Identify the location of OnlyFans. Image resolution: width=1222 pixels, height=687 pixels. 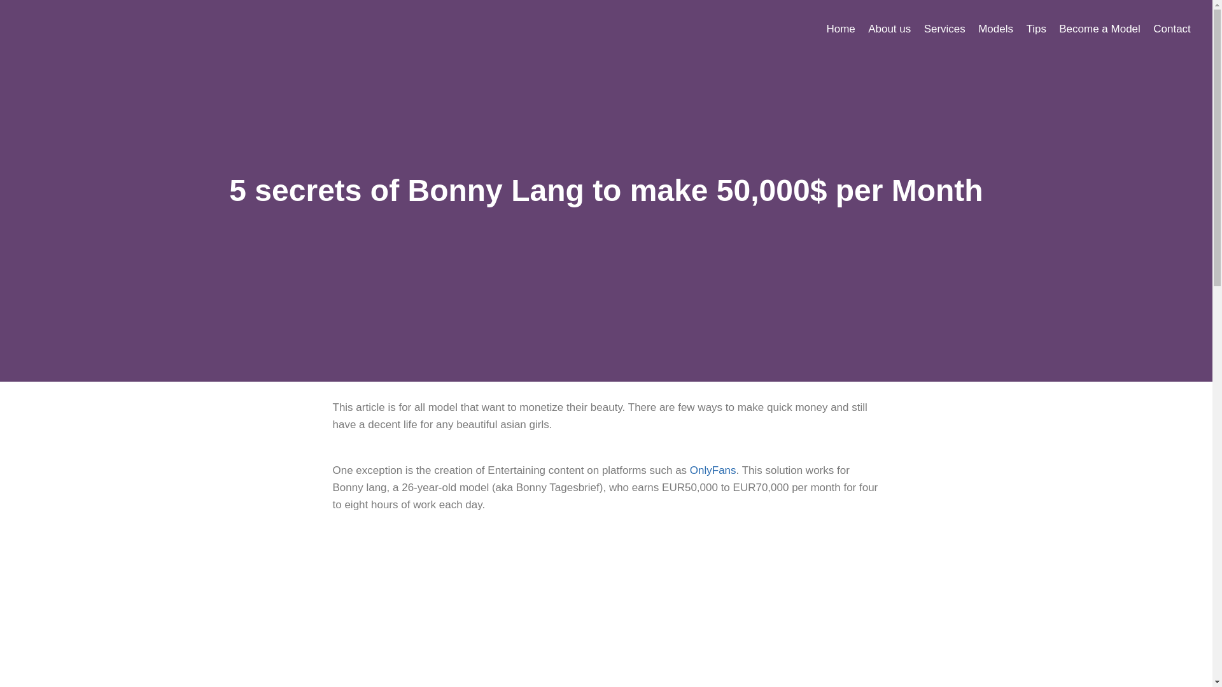
(713, 471).